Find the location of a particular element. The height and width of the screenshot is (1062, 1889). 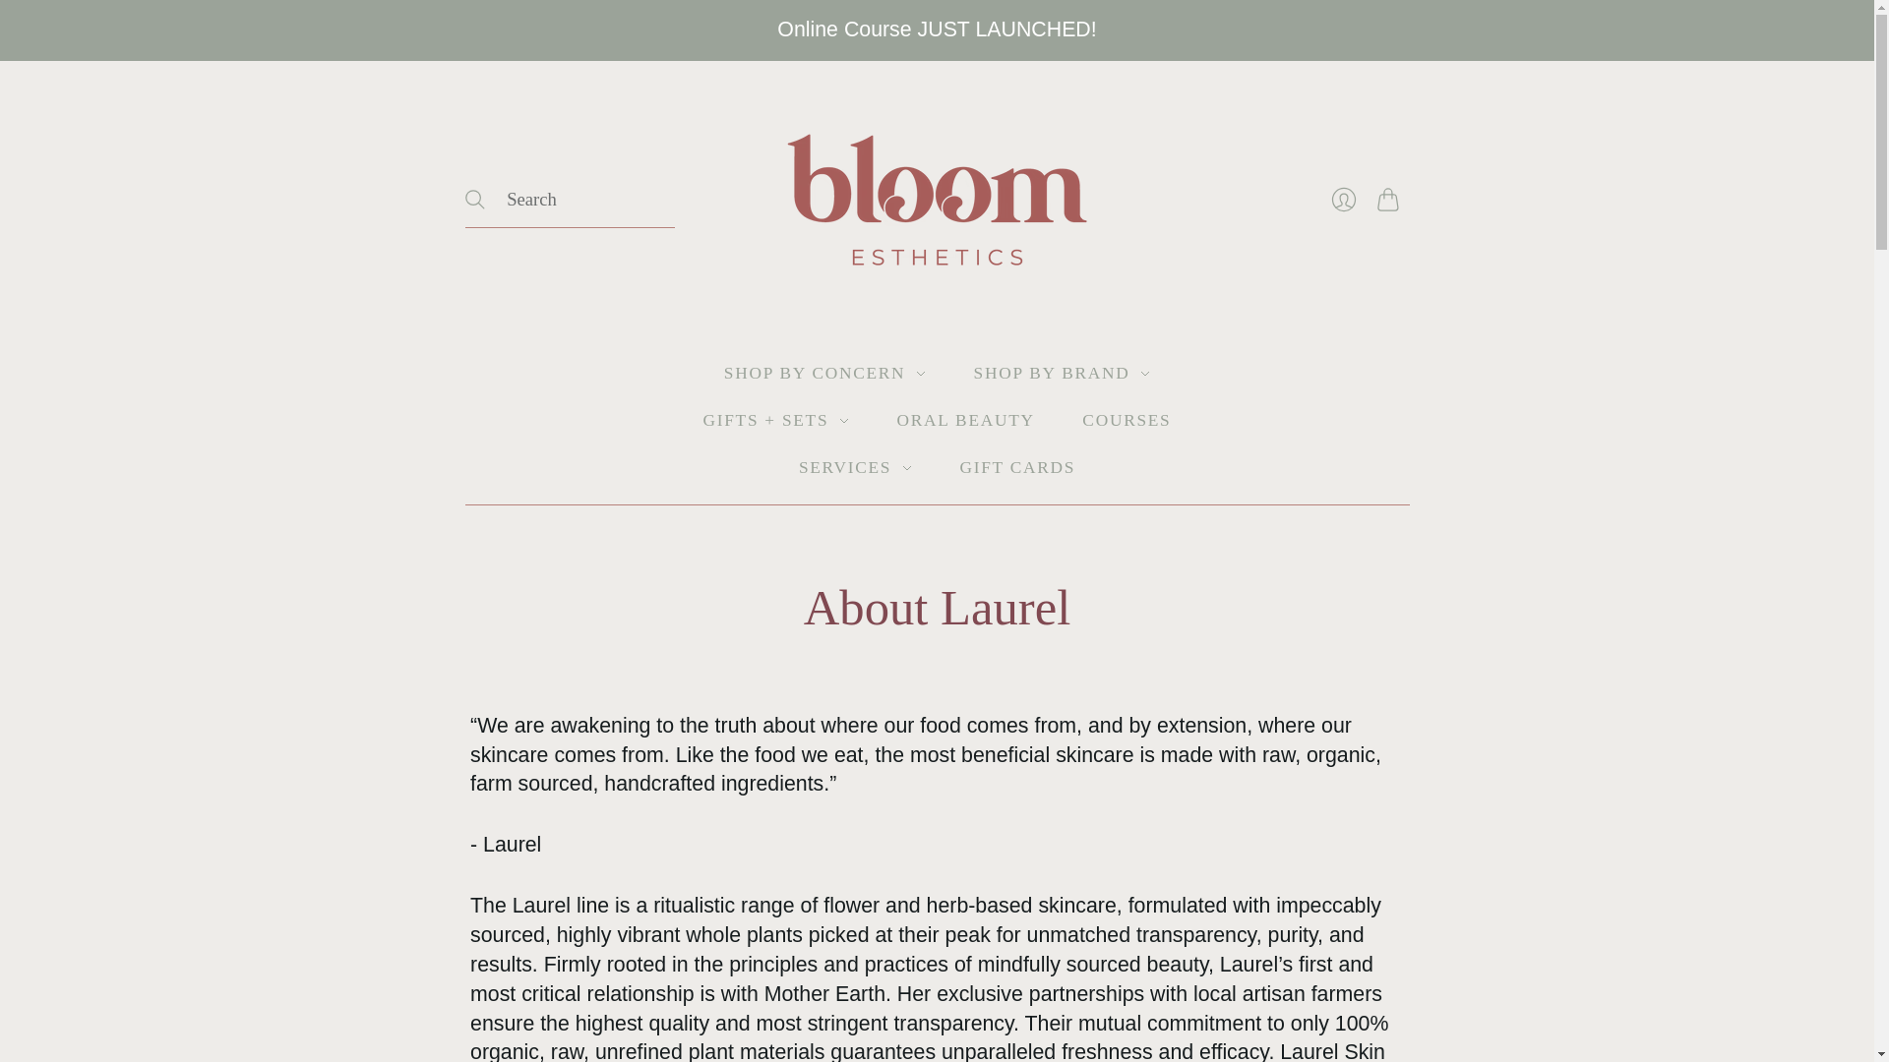

ORAL BEAUTY is located at coordinates (966, 421).